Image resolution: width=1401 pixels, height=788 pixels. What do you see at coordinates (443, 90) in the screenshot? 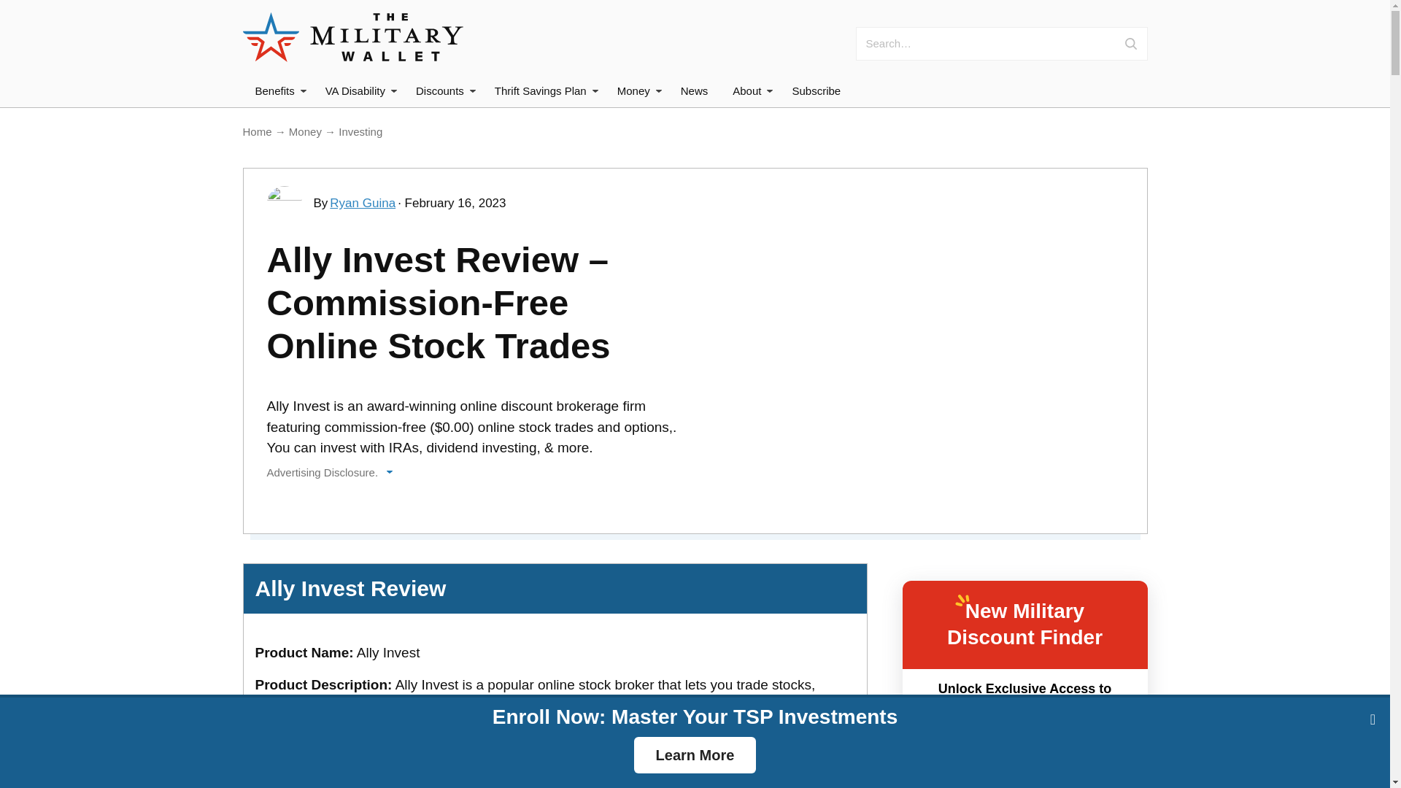
I see `Discounts` at bounding box center [443, 90].